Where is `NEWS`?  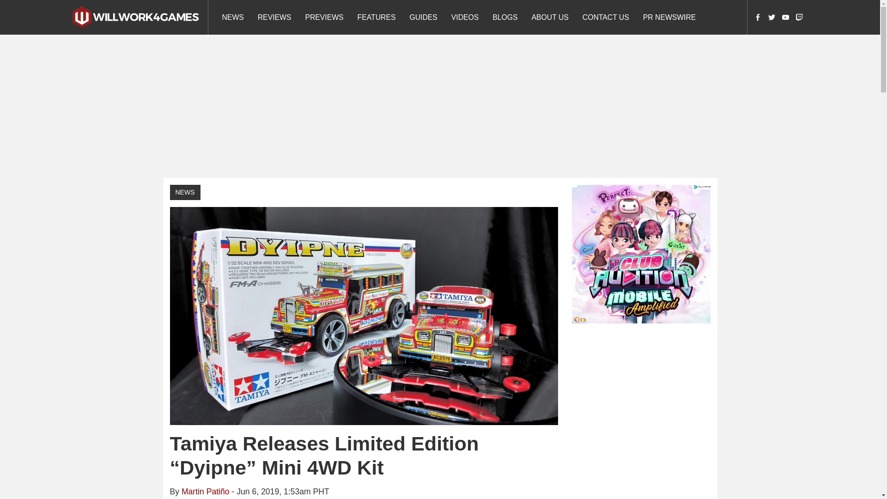
NEWS is located at coordinates (185, 192).